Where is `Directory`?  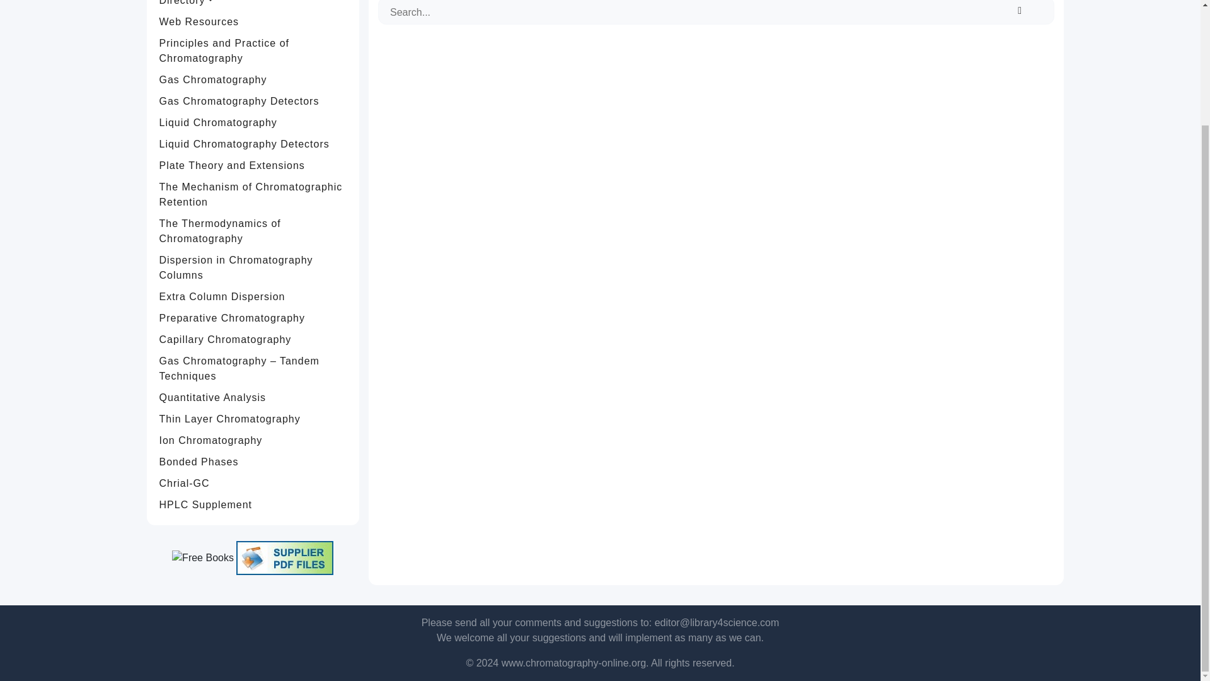 Directory is located at coordinates (253, 6).